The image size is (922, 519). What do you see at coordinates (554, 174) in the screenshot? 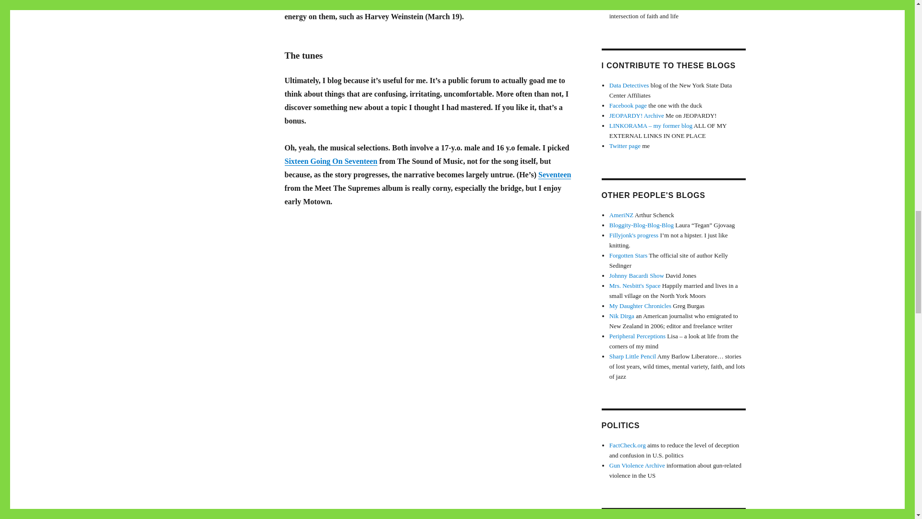
I see `Seventeen` at bounding box center [554, 174].